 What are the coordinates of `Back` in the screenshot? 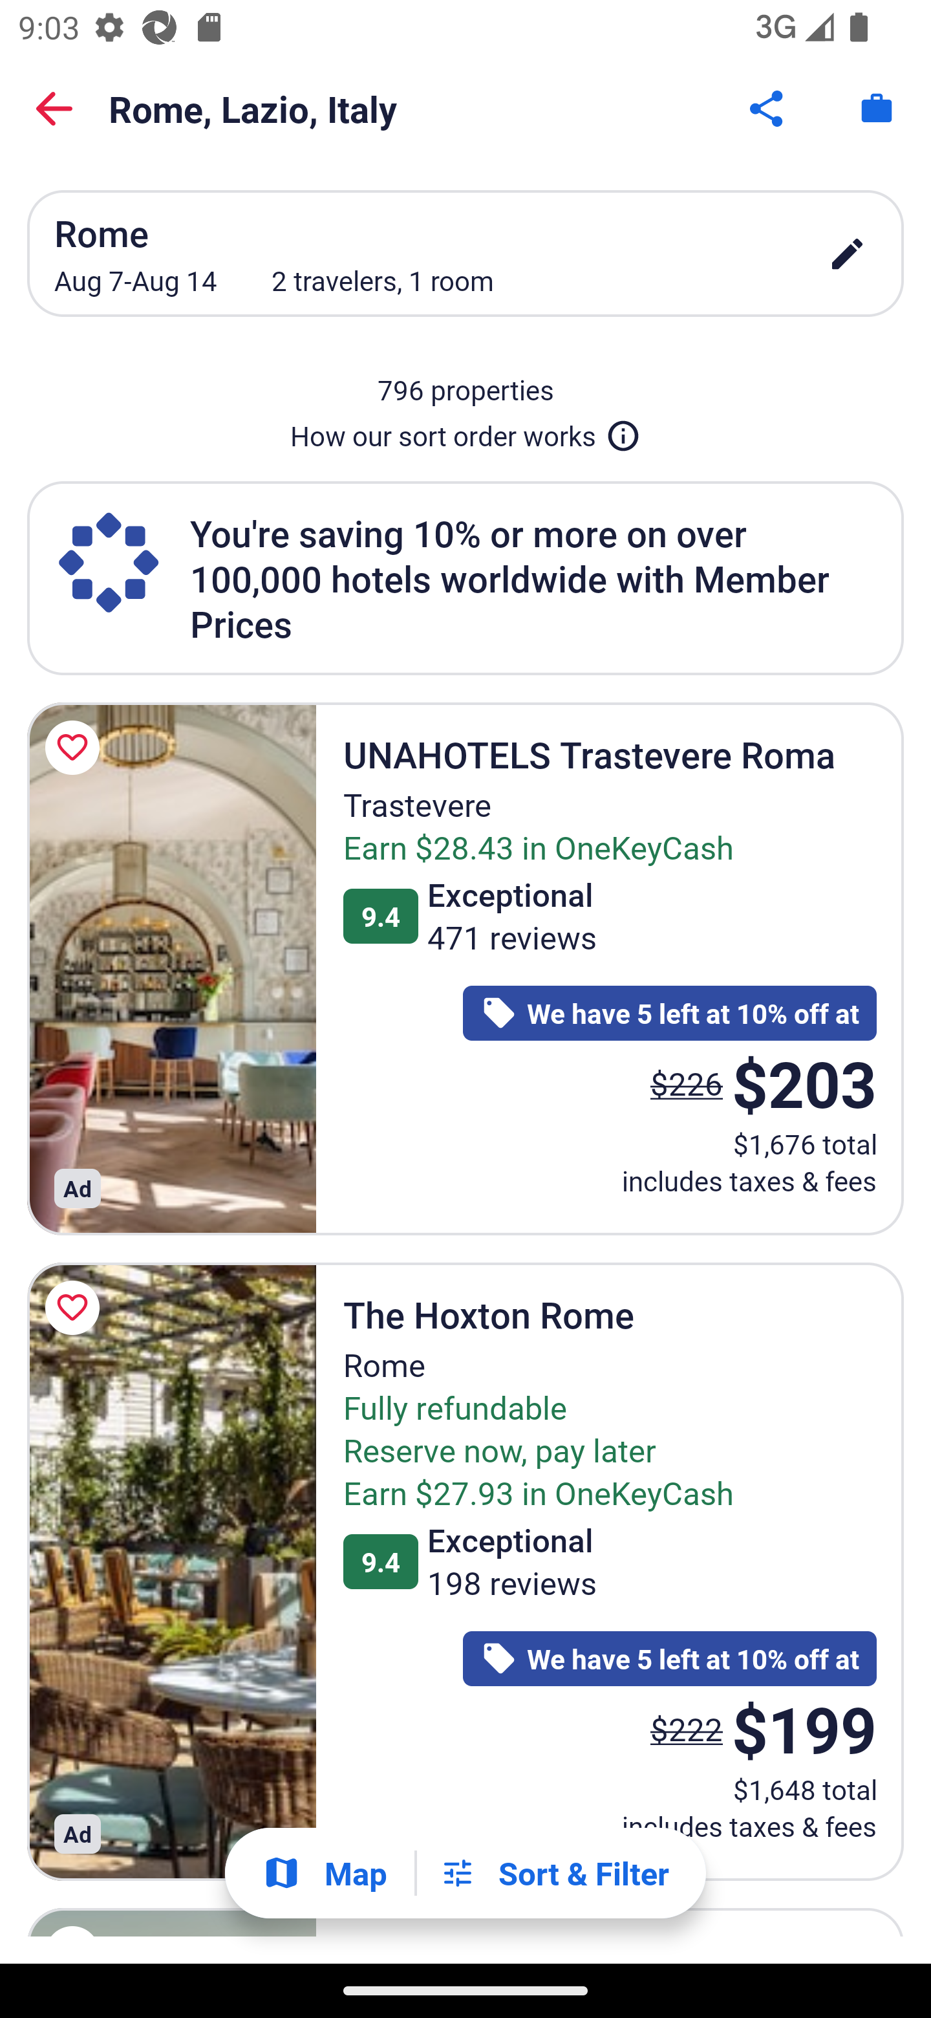 It's located at (54, 109).